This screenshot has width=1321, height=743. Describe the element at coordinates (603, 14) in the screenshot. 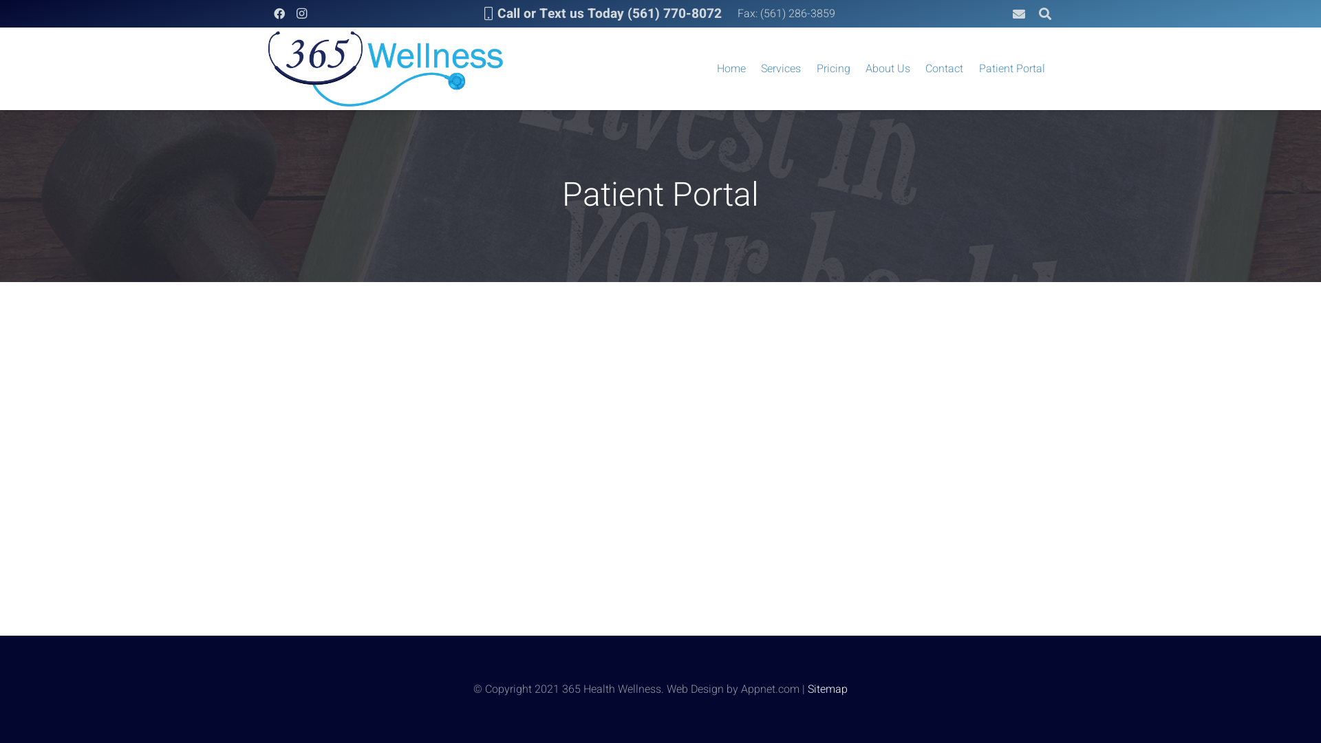

I see `Call or Text us Today (561) 770-8072` at that location.